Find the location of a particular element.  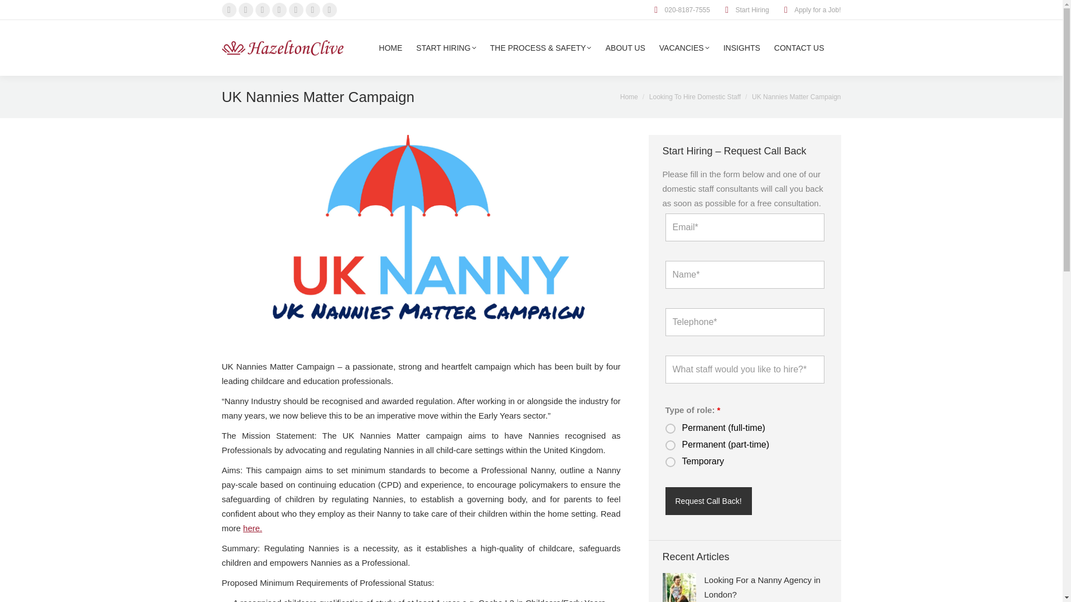

Linkedin page opens in new window is located at coordinates (312, 10).